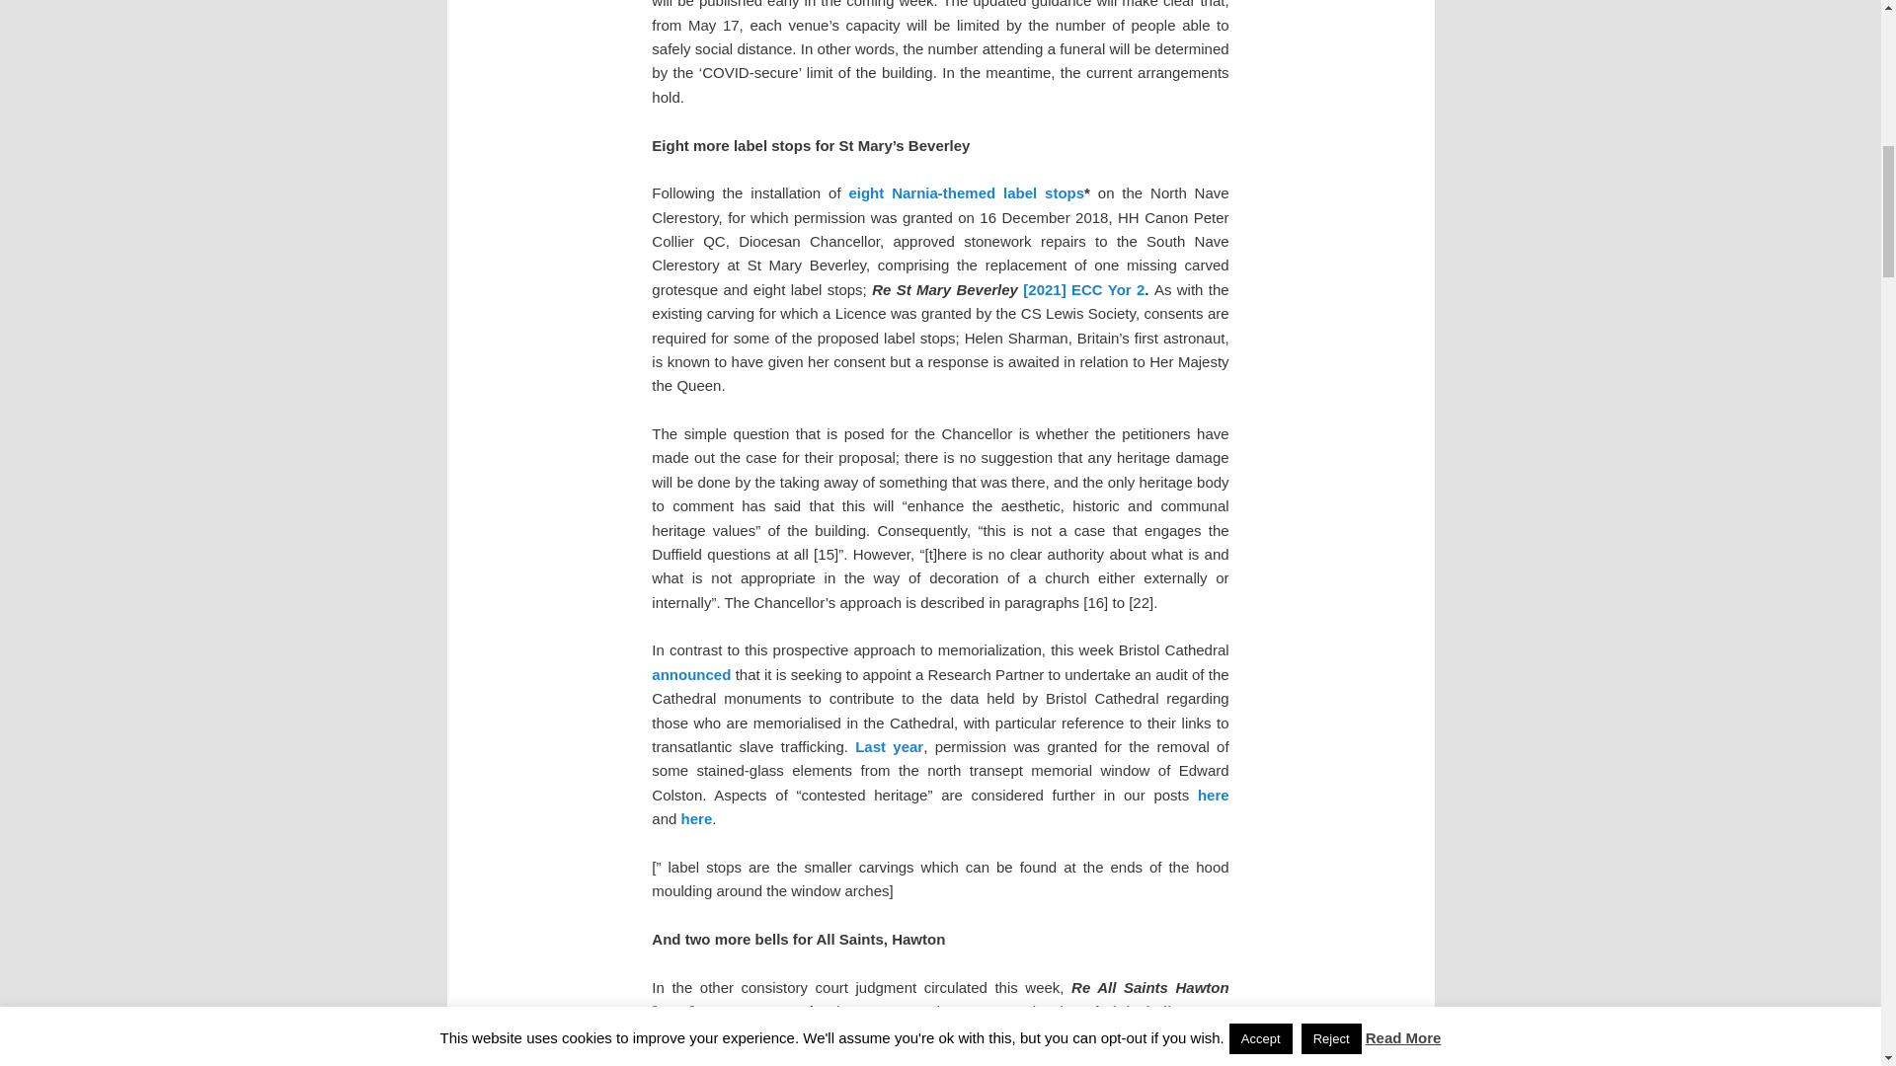  What do you see at coordinates (889, 746) in the screenshot?
I see `Last year` at bounding box center [889, 746].